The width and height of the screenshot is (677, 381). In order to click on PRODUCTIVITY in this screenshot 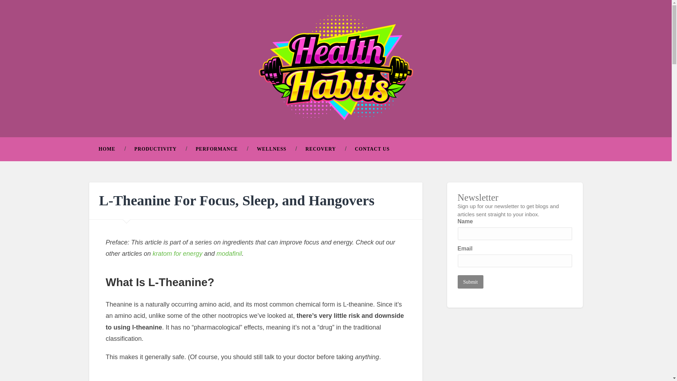, I will do `click(155, 149)`.